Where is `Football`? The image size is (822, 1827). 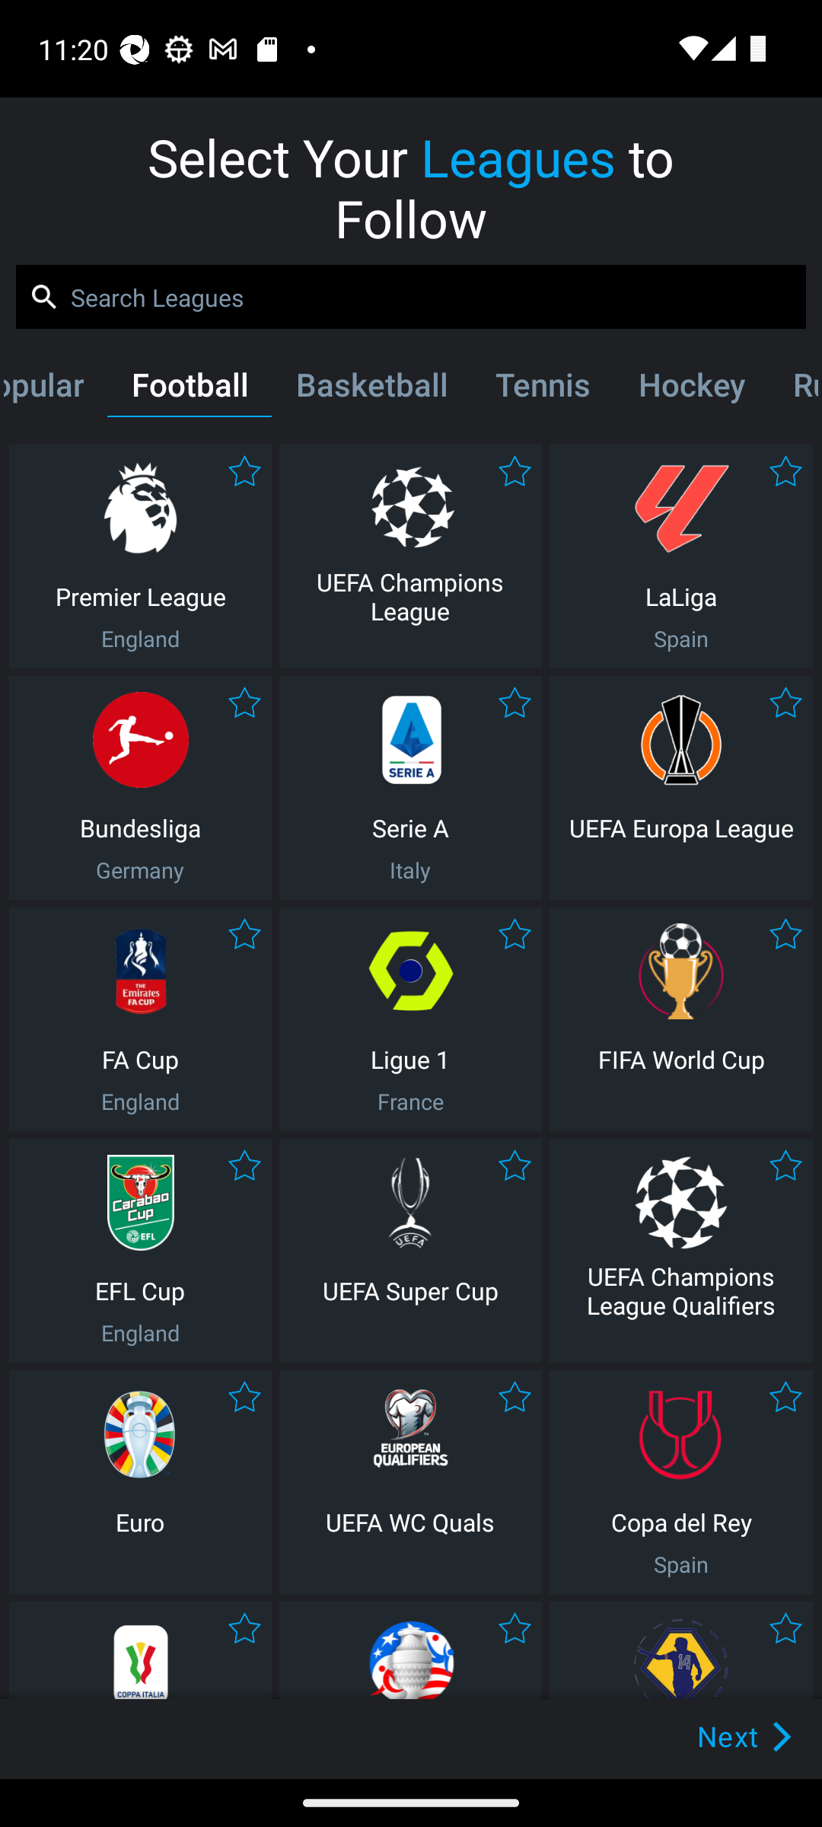
Football is located at coordinates (190, 389).